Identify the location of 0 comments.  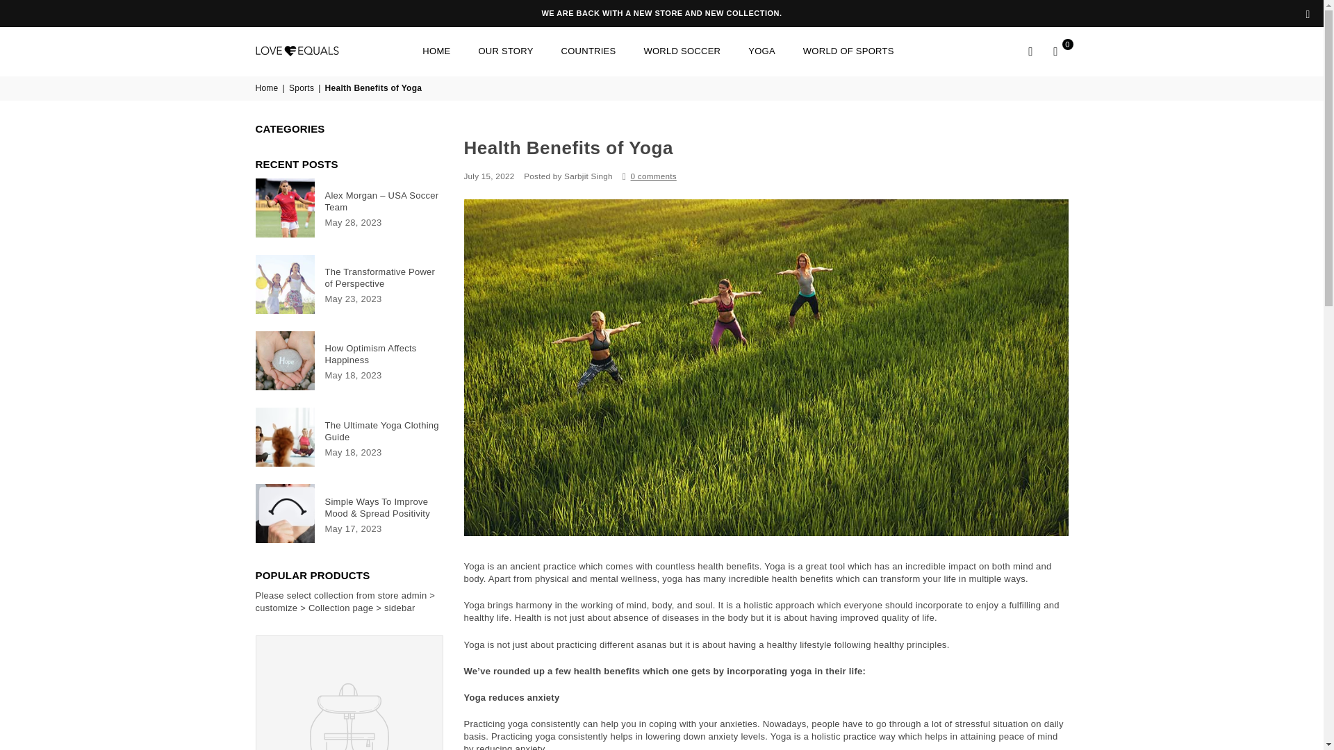
(653, 176).